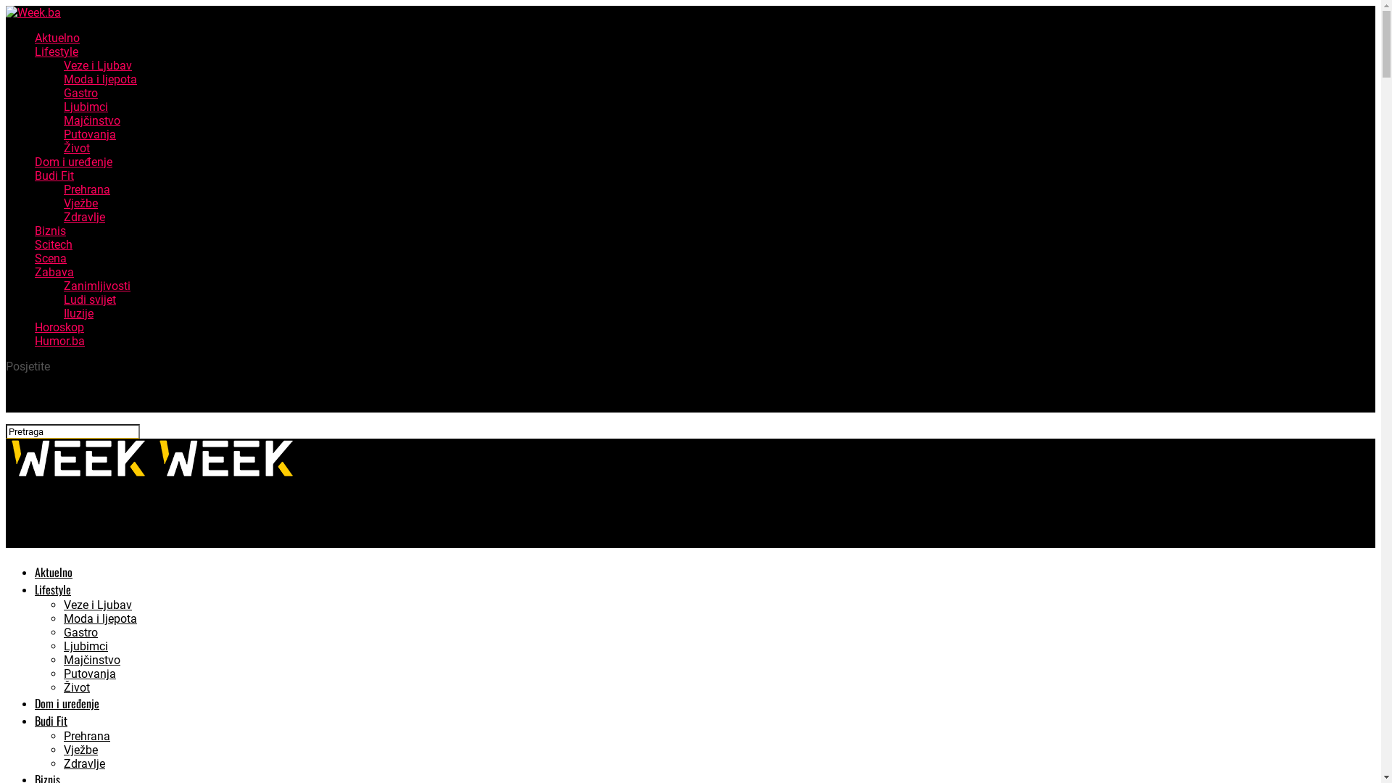 Image resolution: width=1392 pixels, height=783 pixels. I want to click on Scitech, so click(54, 245).